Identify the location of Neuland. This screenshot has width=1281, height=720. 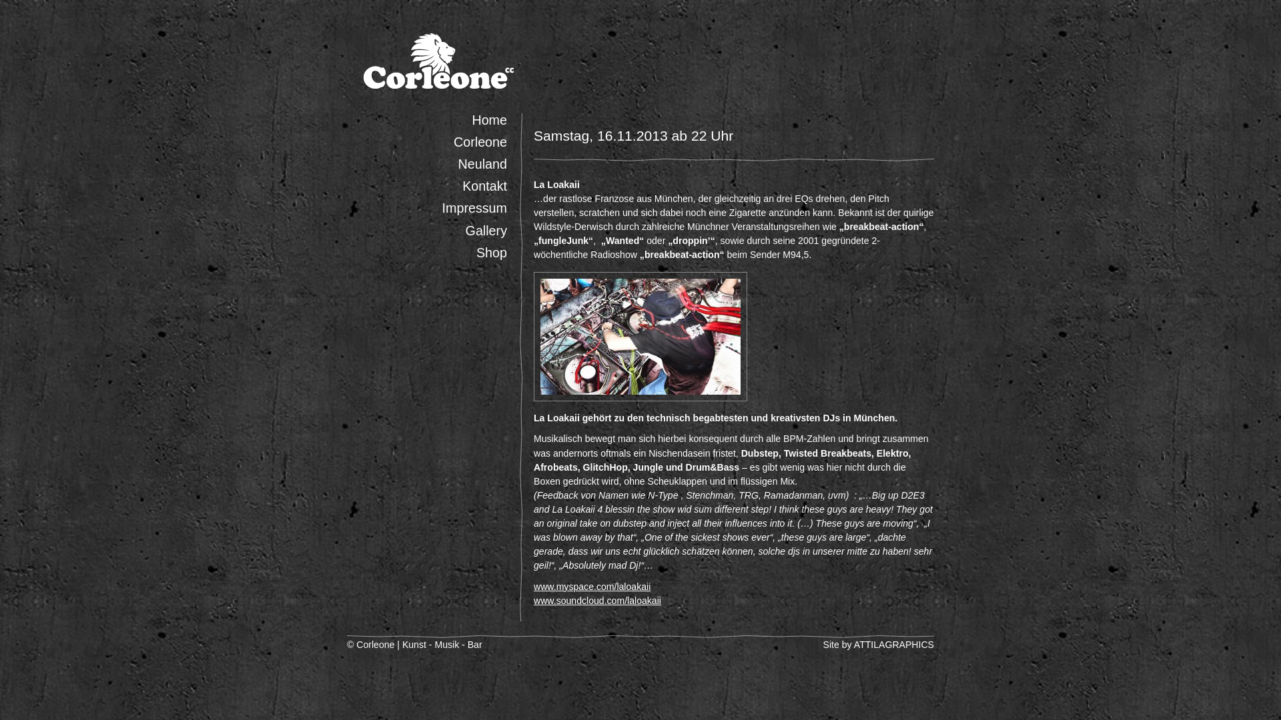
(483, 164).